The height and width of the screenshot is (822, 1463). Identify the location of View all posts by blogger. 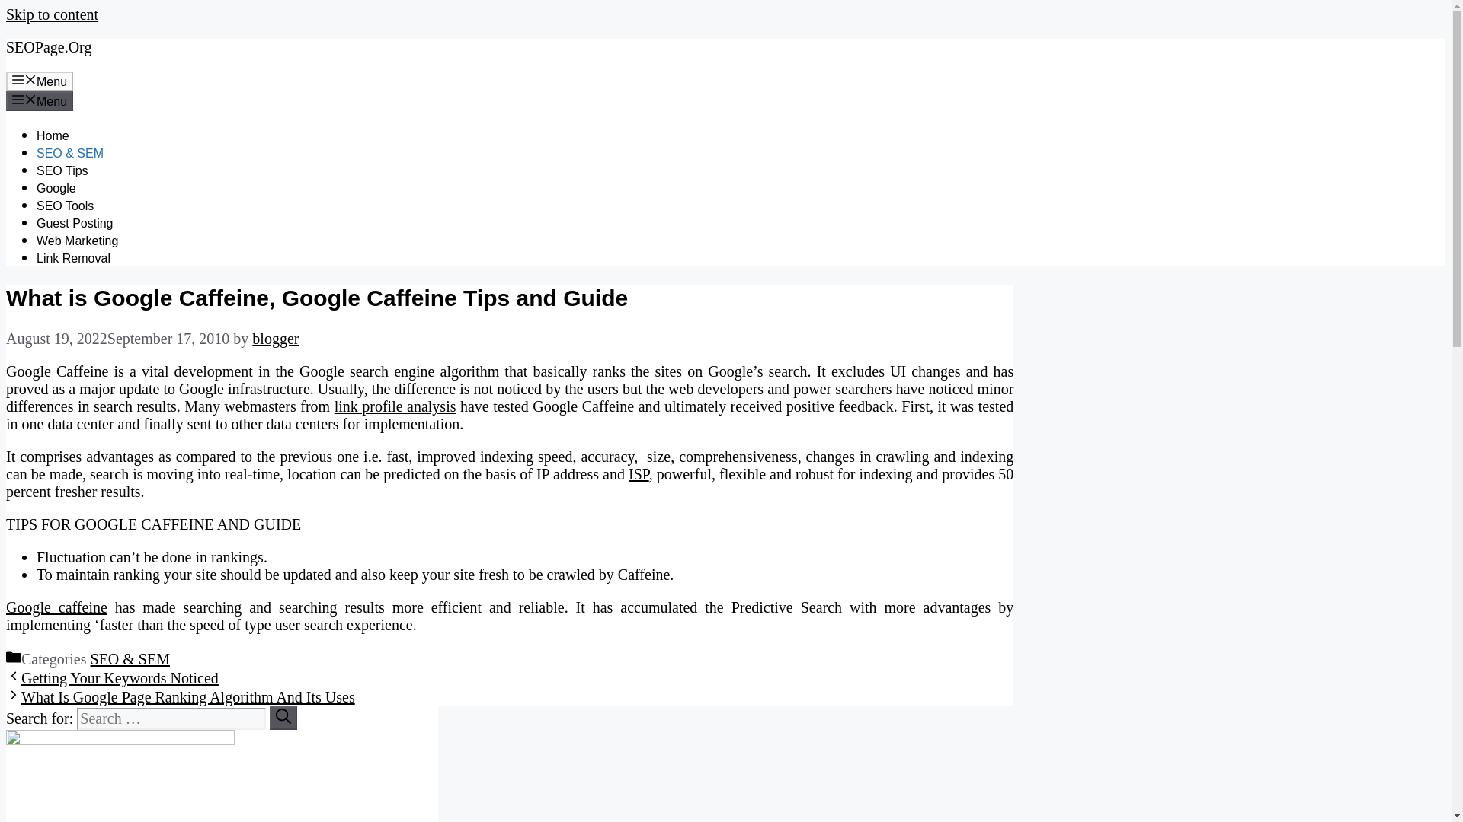
(274, 338).